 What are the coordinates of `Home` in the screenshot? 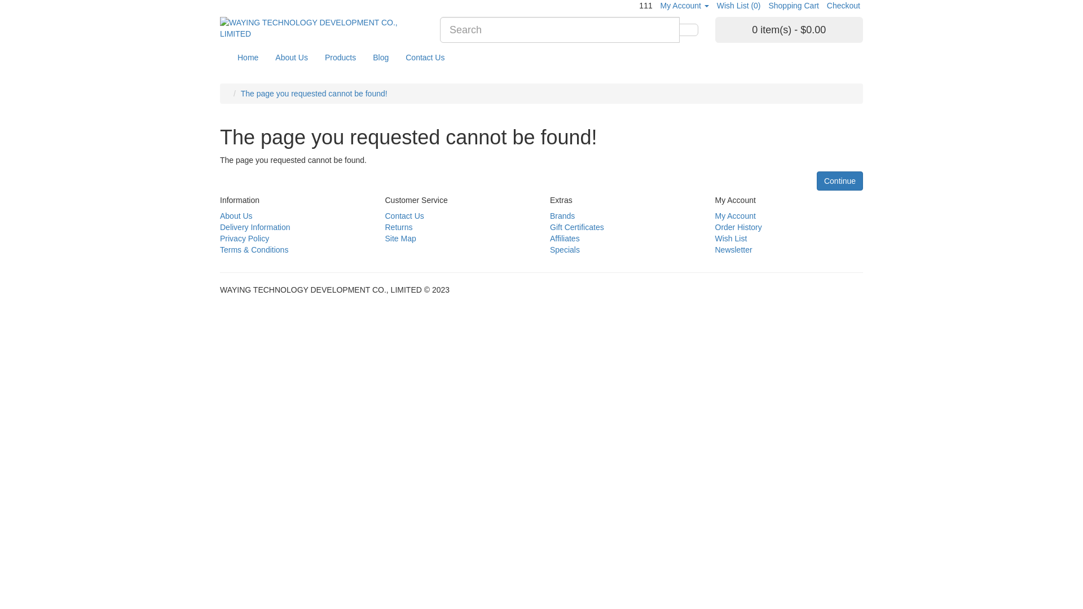 It's located at (248, 58).